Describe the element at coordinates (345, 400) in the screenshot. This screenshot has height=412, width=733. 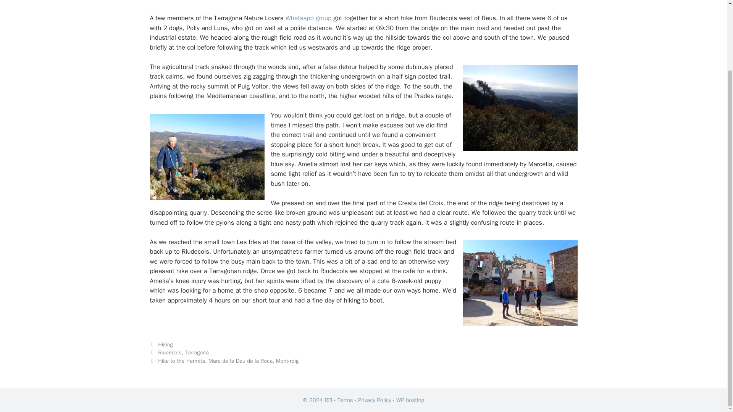
I see `Terms` at that location.